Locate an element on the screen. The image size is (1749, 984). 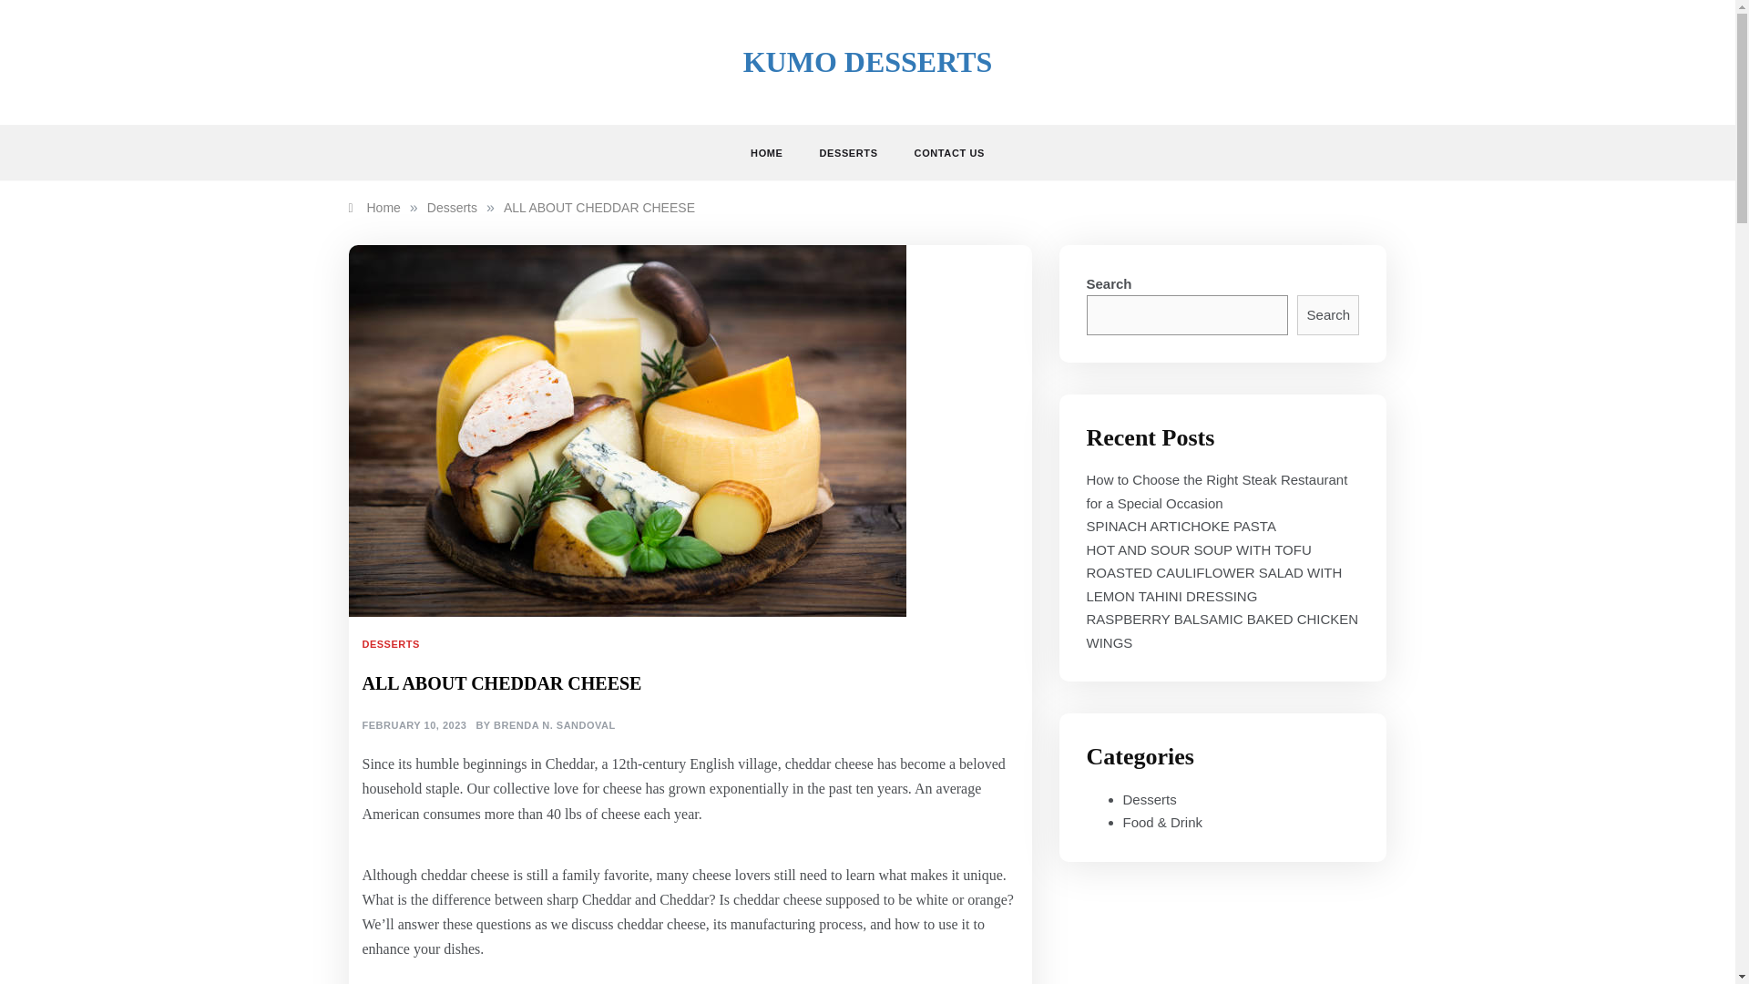
DESSERTS is located at coordinates (394, 643).